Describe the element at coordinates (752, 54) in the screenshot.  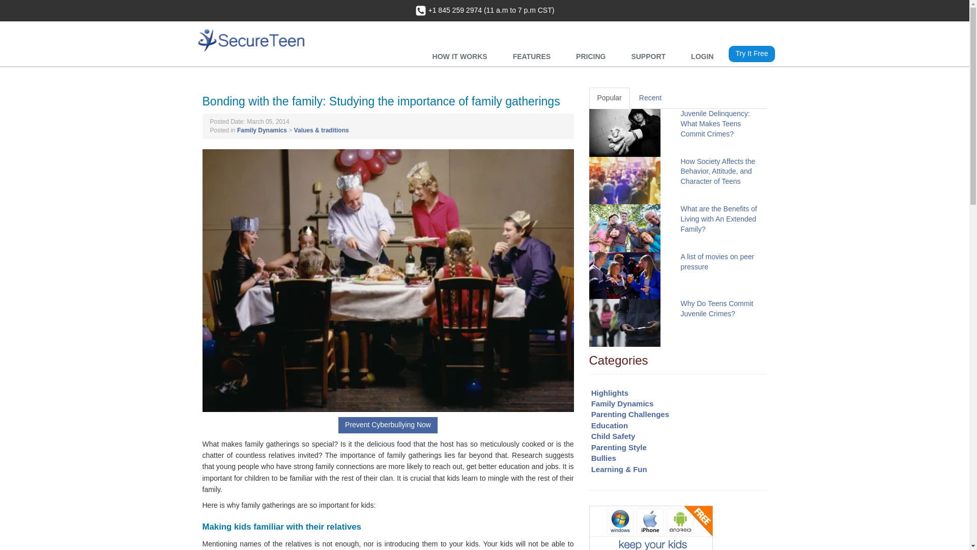
I see `Try It Free` at that location.